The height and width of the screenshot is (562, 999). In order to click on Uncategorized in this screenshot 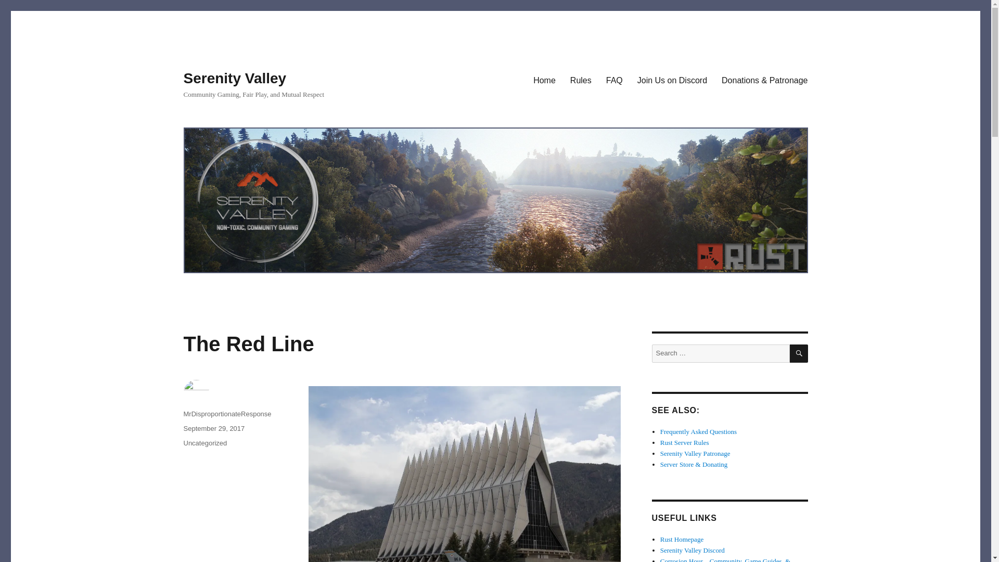, I will do `click(204, 442)`.